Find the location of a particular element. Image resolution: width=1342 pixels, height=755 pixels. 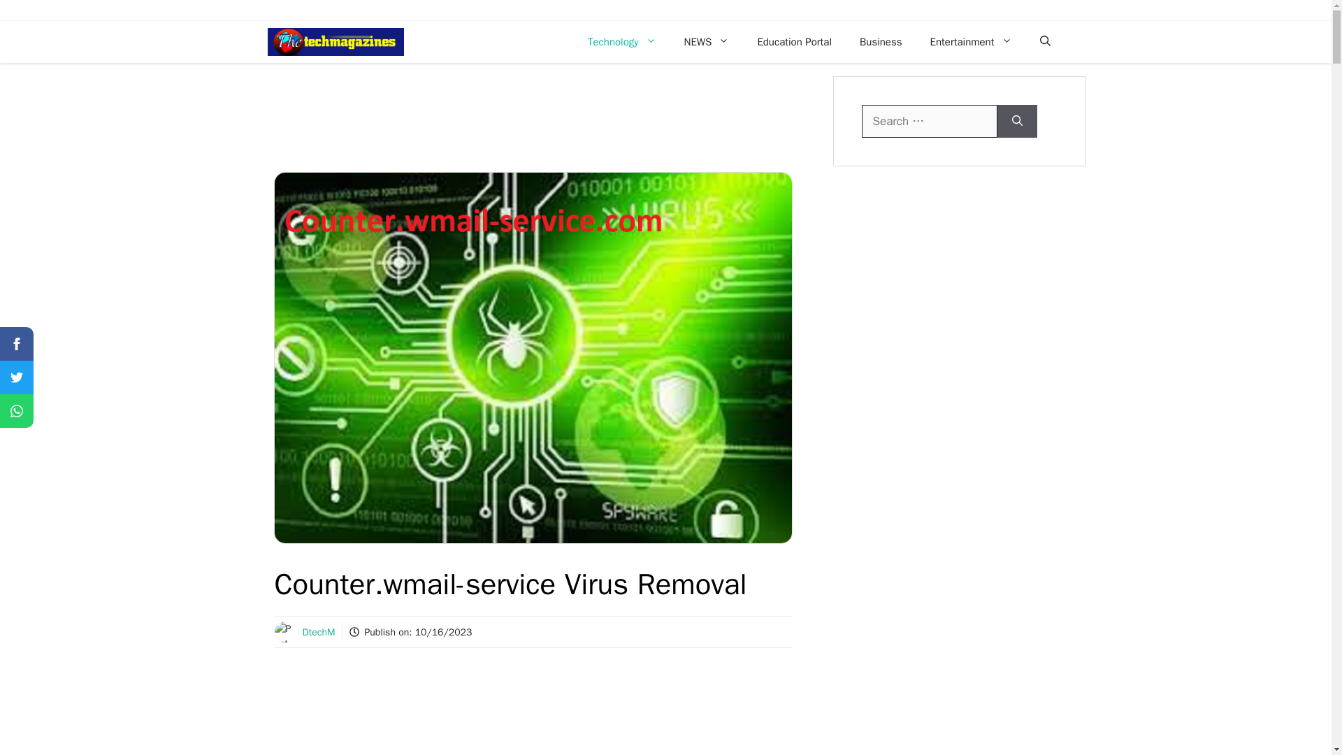

Search for: is located at coordinates (929, 122).